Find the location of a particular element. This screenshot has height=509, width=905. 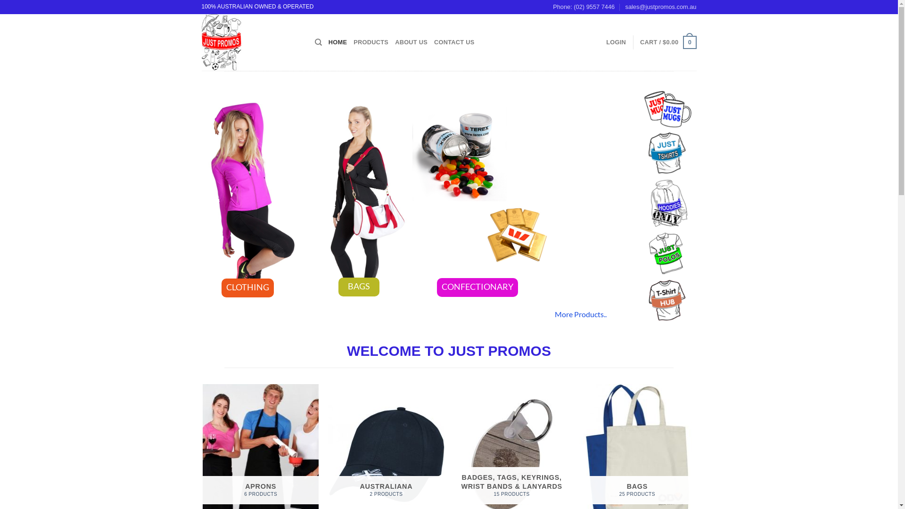

LOGIN is located at coordinates (616, 42).